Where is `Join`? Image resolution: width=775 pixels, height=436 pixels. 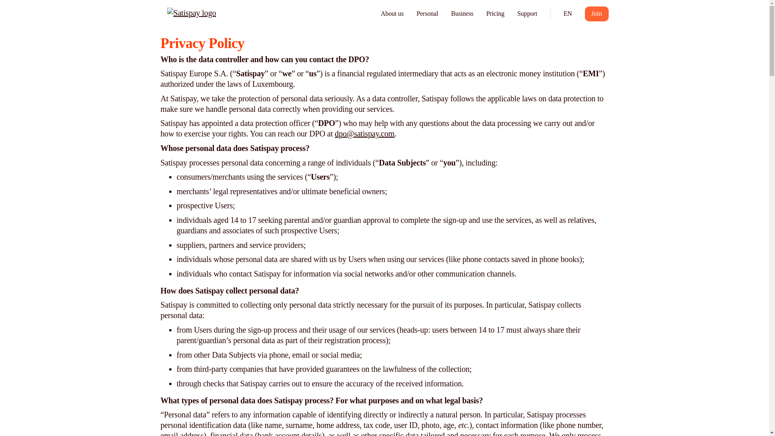 Join is located at coordinates (597, 14).